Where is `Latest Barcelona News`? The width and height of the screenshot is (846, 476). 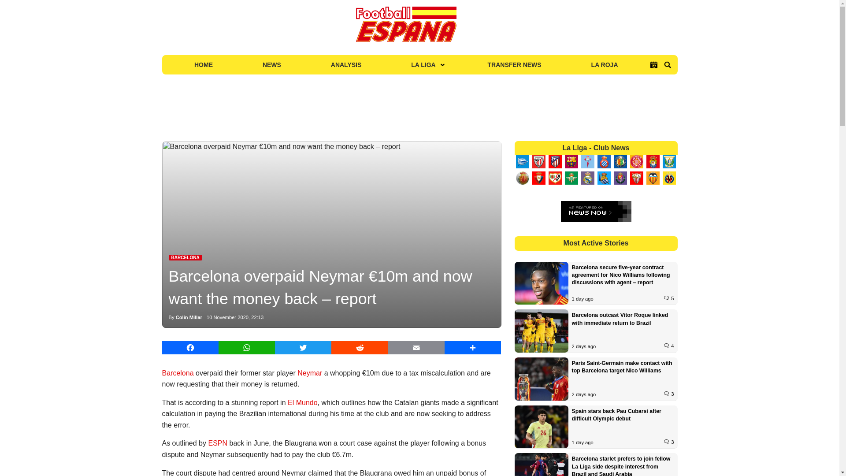 Latest Barcelona News is located at coordinates (185, 257).